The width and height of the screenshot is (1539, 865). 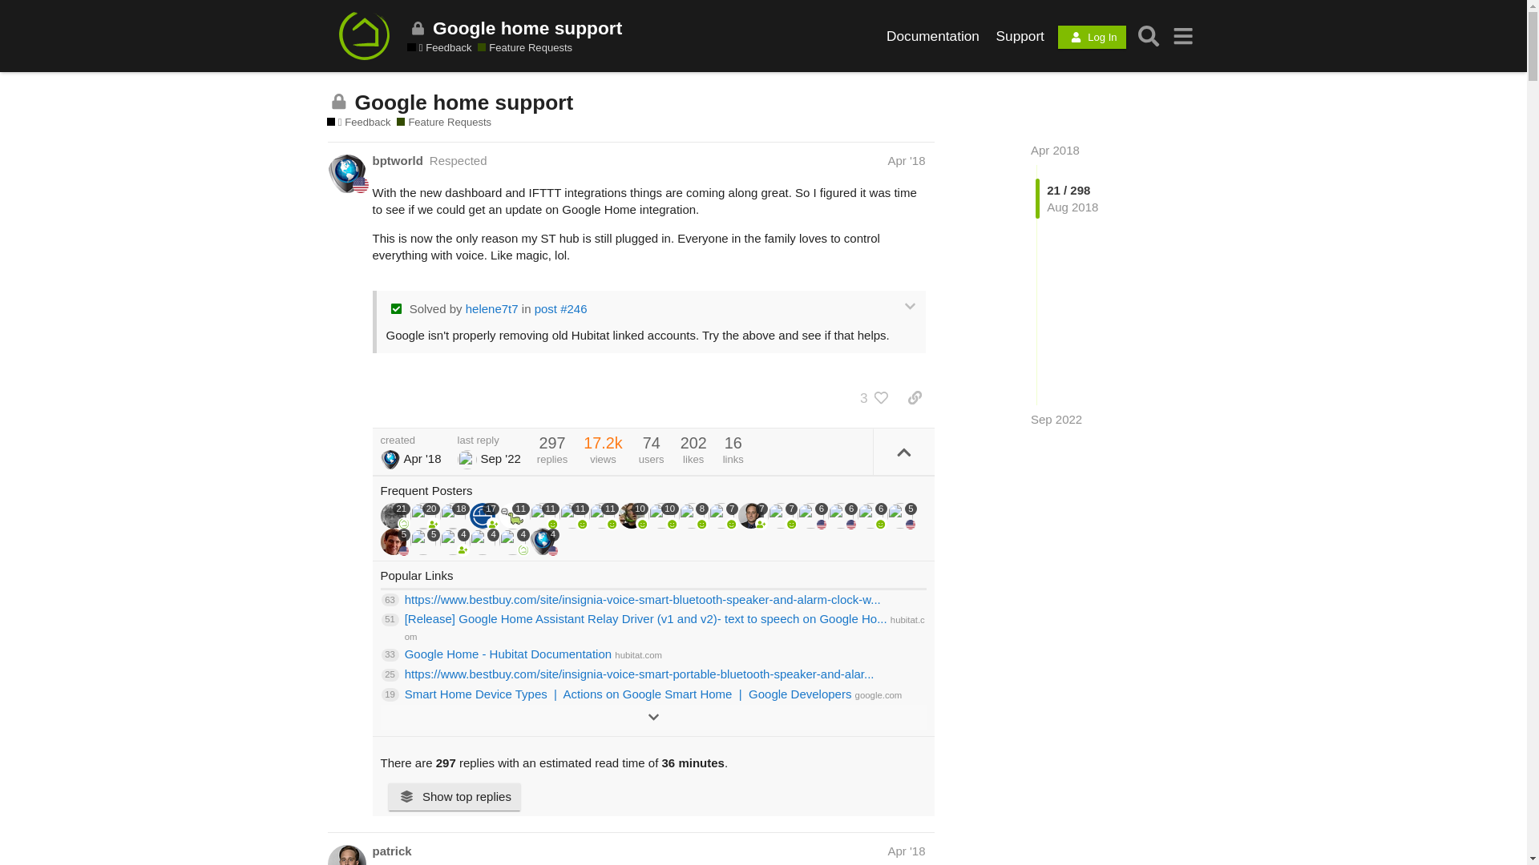 I want to click on Hubitat Elevation Documentation, so click(x=933, y=35).